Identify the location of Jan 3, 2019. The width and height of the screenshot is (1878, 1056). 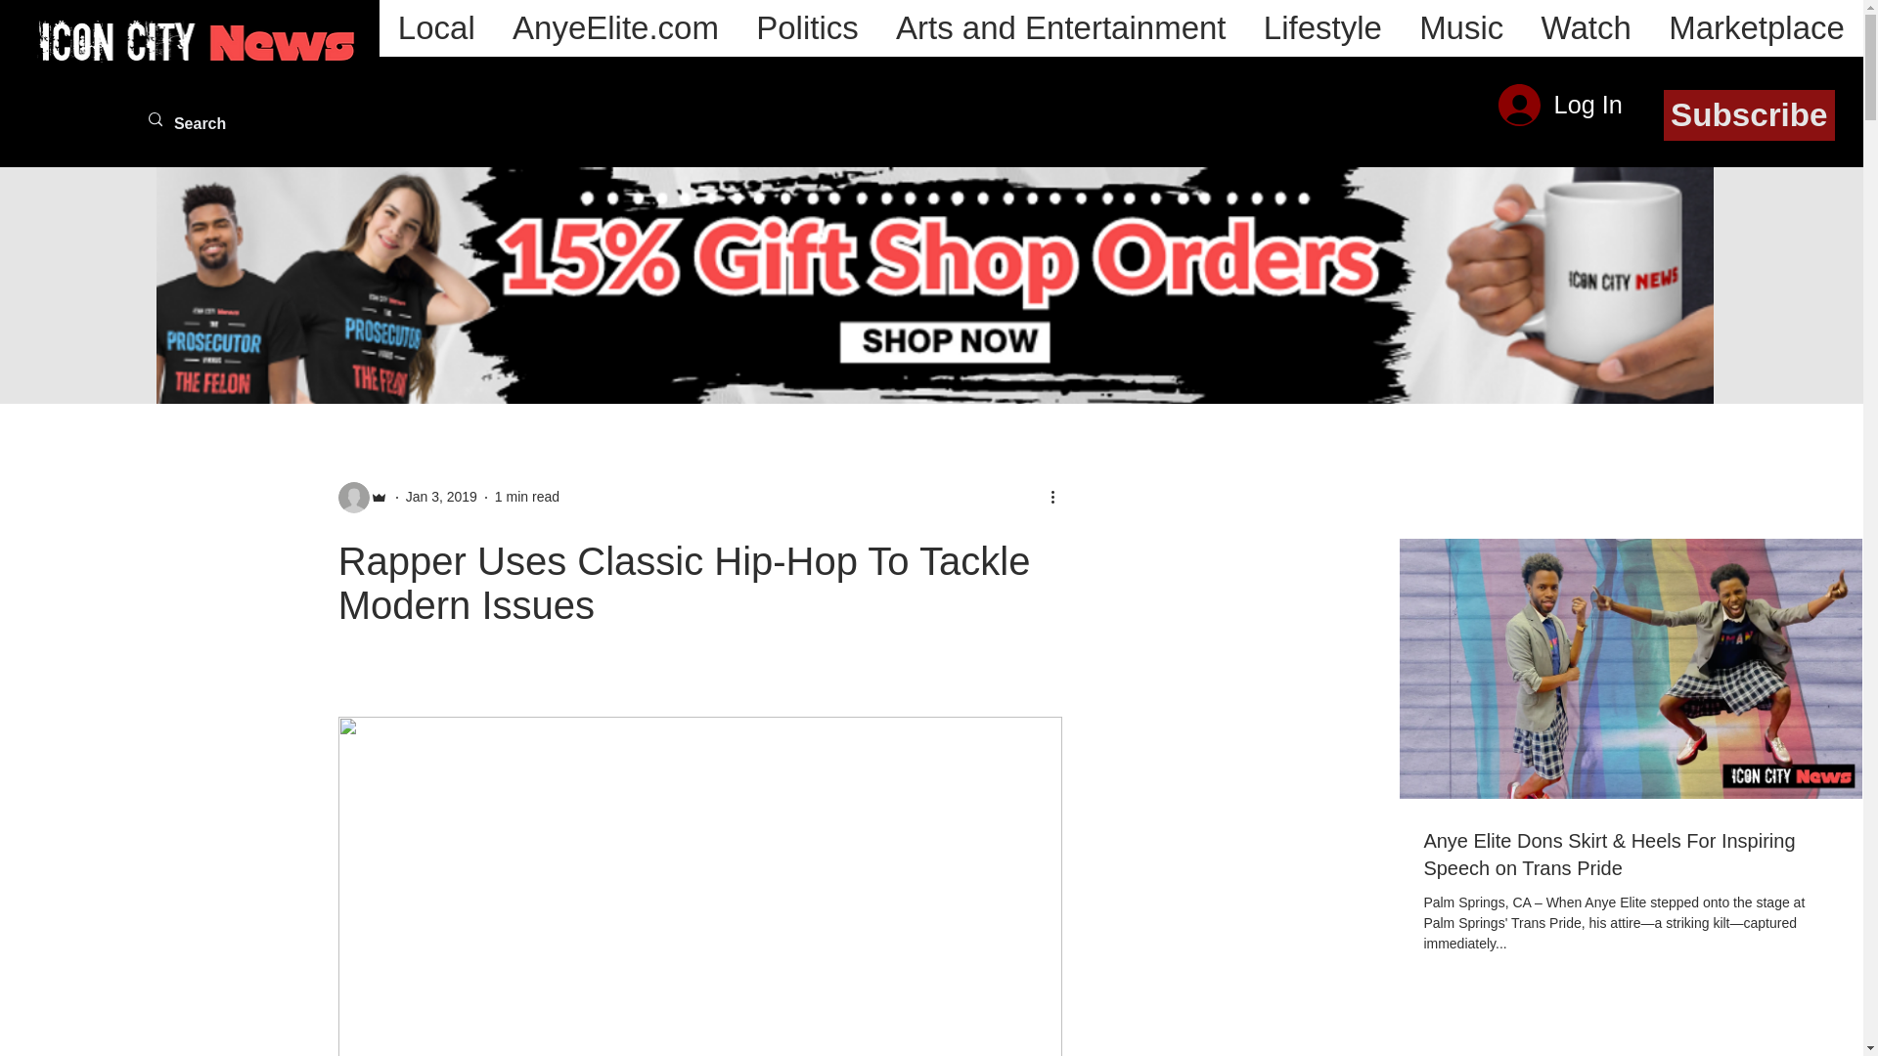
(440, 497).